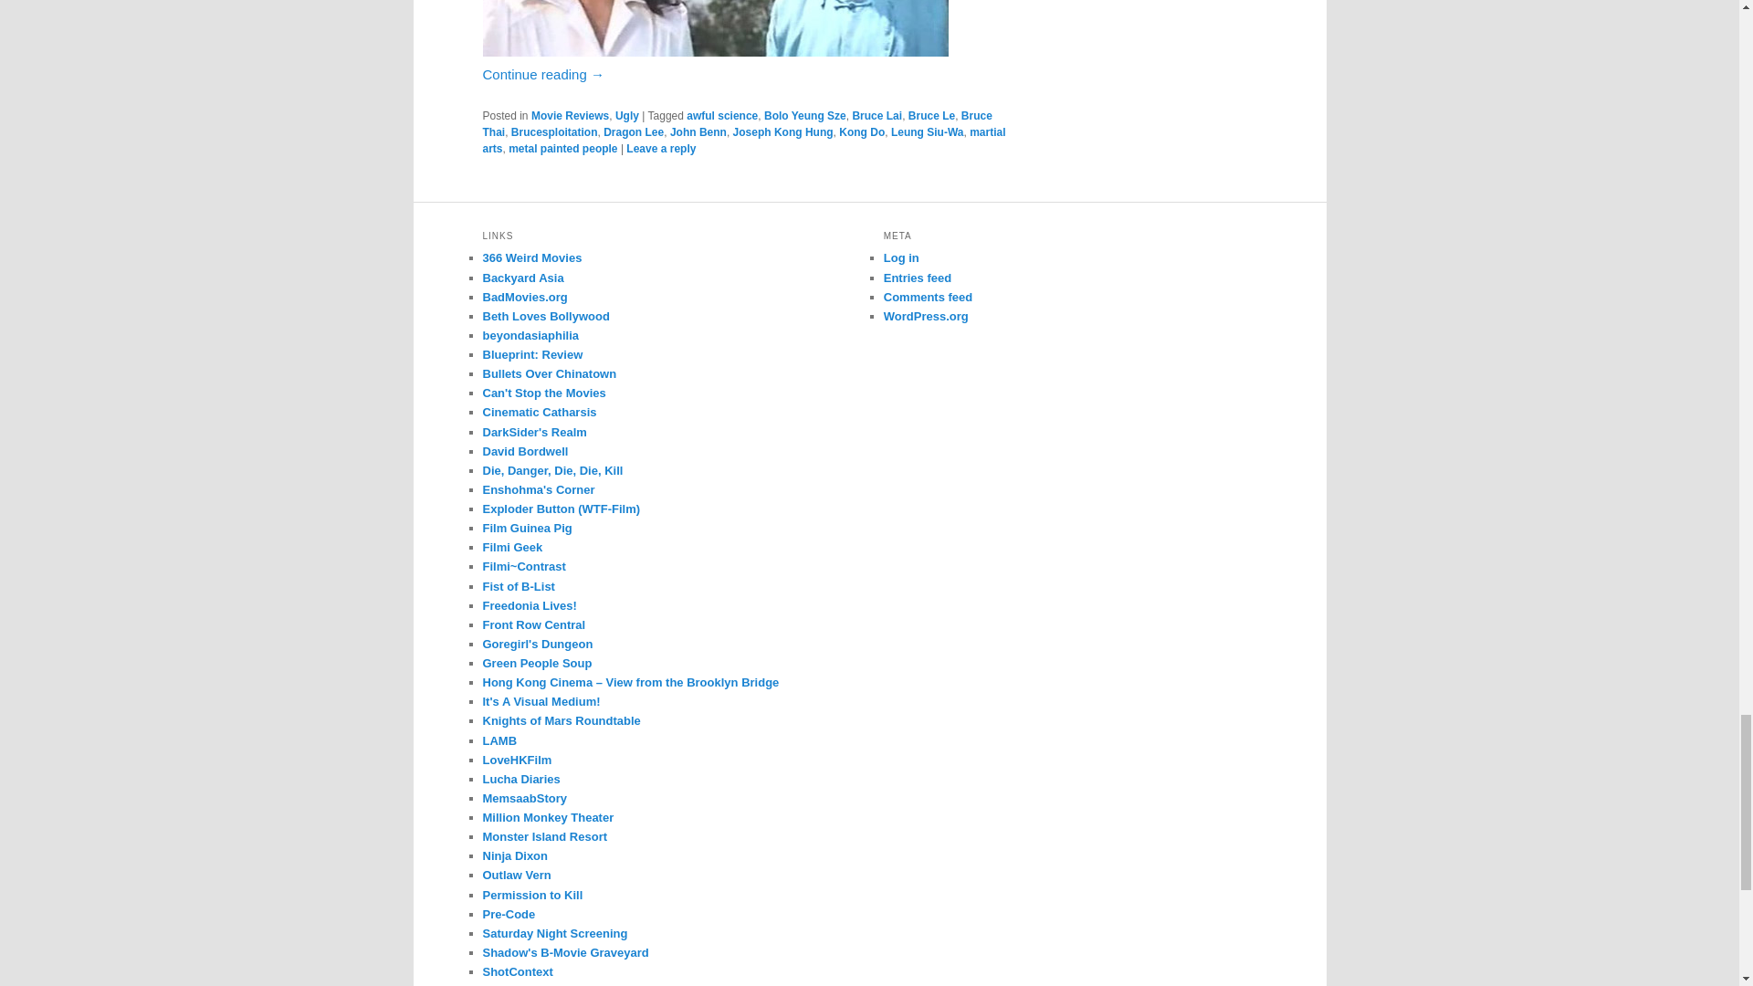 The image size is (1753, 986). I want to click on John Benn, so click(698, 132).